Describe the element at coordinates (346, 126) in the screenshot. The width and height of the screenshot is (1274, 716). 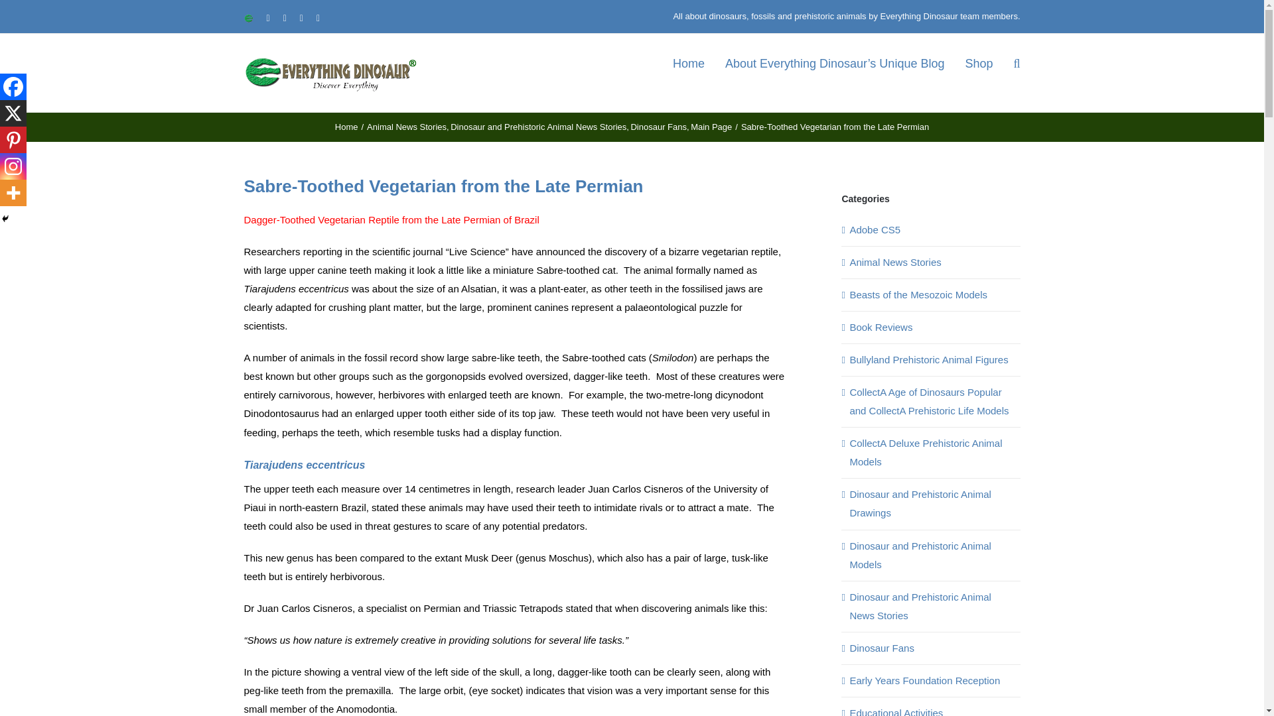
I see `Home` at that location.